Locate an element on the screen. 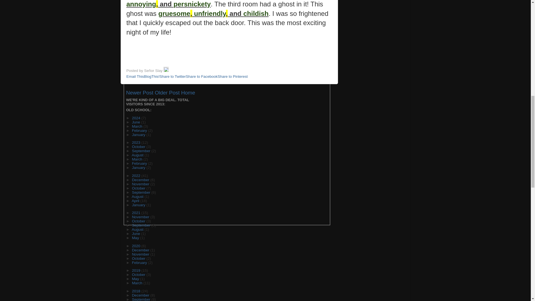  Share to Twitter is located at coordinates (172, 76).